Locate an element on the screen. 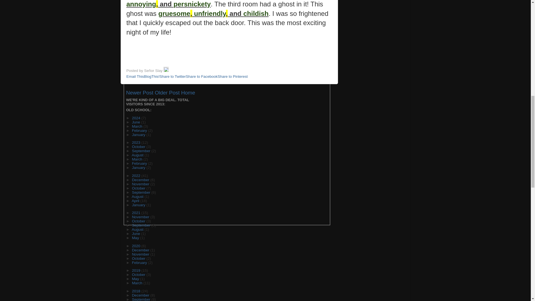  Share to Twitter is located at coordinates (172, 76).